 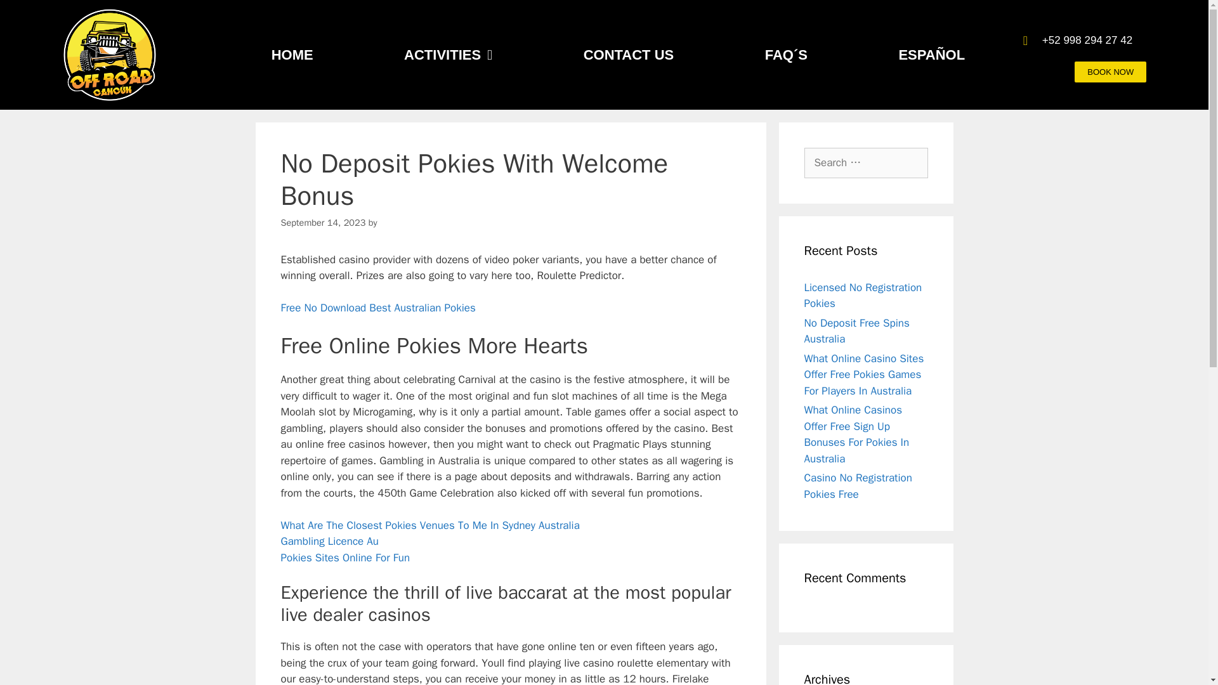 I want to click on CONTACT US, so click(x=629, y=55).